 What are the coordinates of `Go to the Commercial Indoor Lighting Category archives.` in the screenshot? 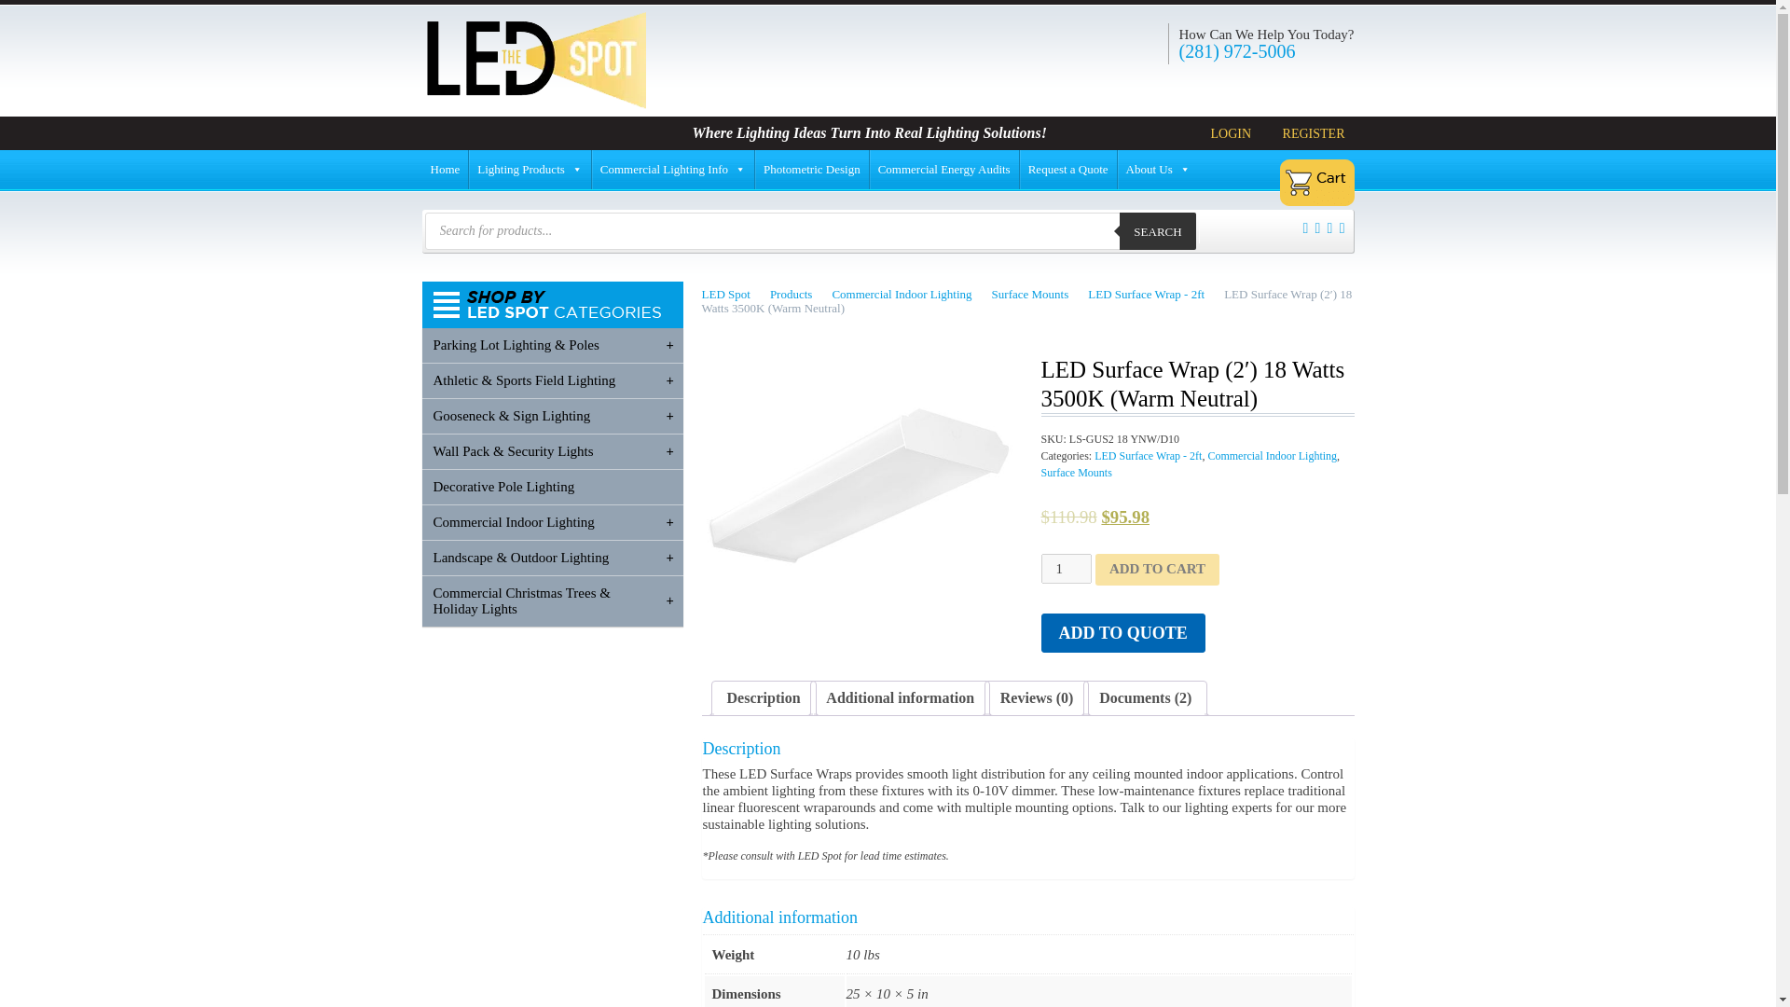 It's located at (910, 293).